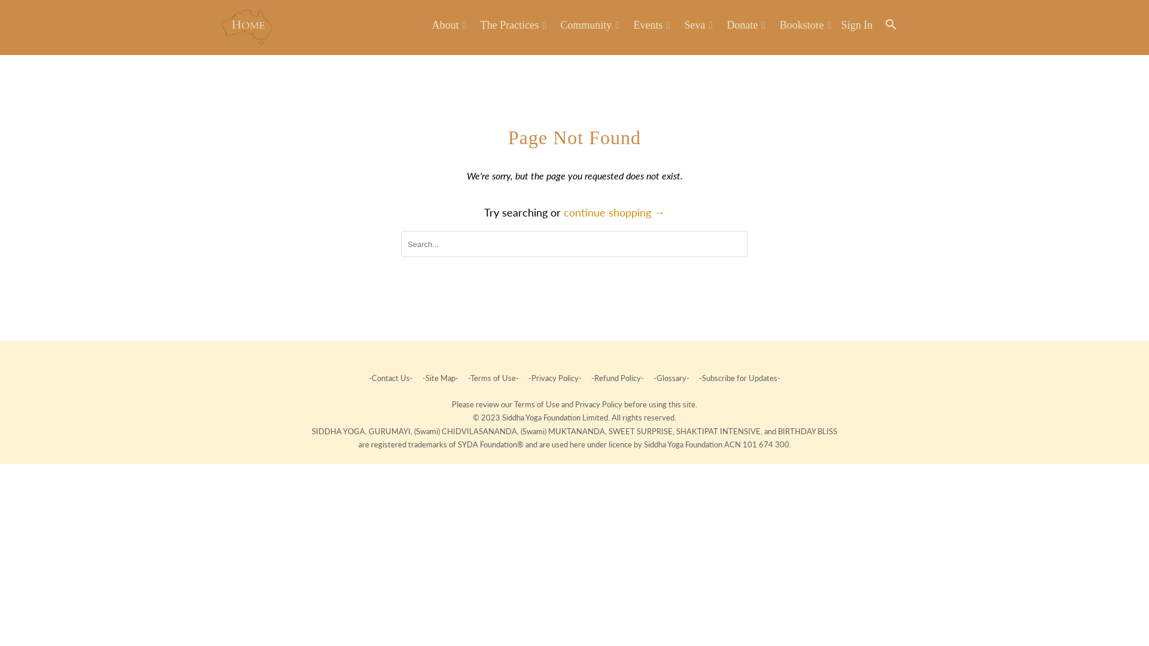 Image resolution: width=1149 pixels, height=646 pixels. What do you see at coordinates (671, 378) in the screenshot?
I see `-Glossary-` at bounding box center [671, 378].